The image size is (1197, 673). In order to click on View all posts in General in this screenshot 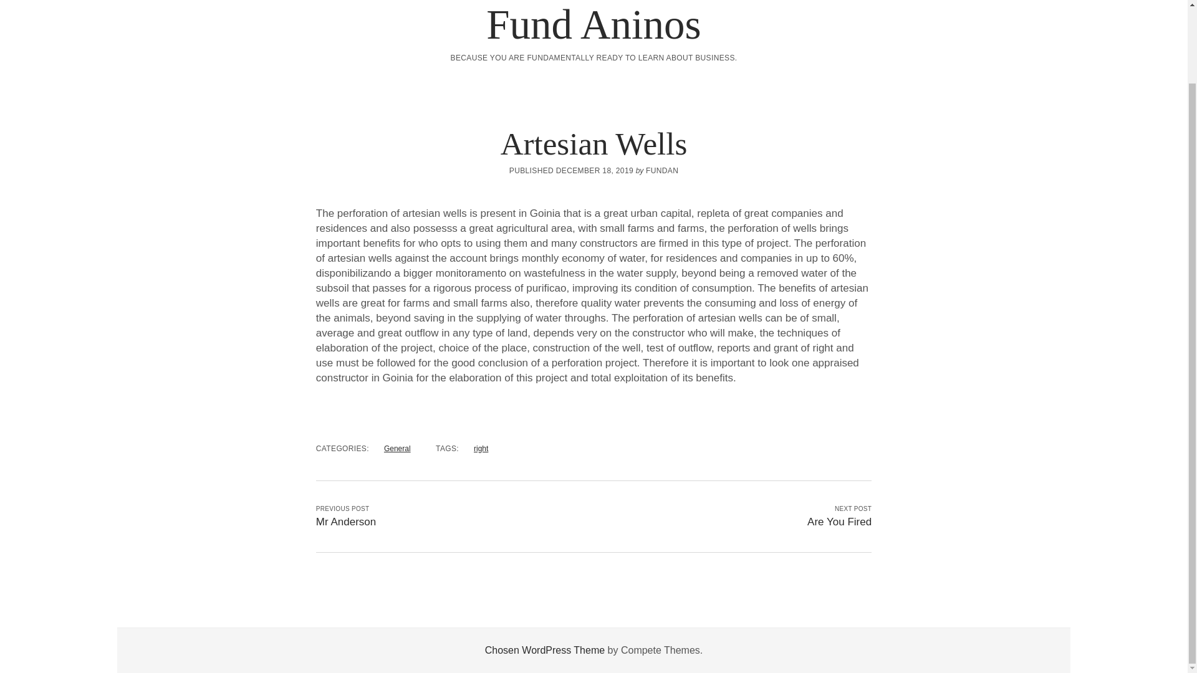, I will do `click(397, 448)`.